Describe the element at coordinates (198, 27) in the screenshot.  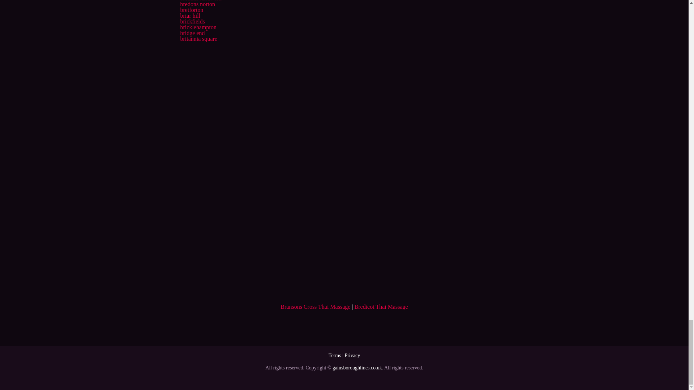
I see `bricklehampton` at that location.